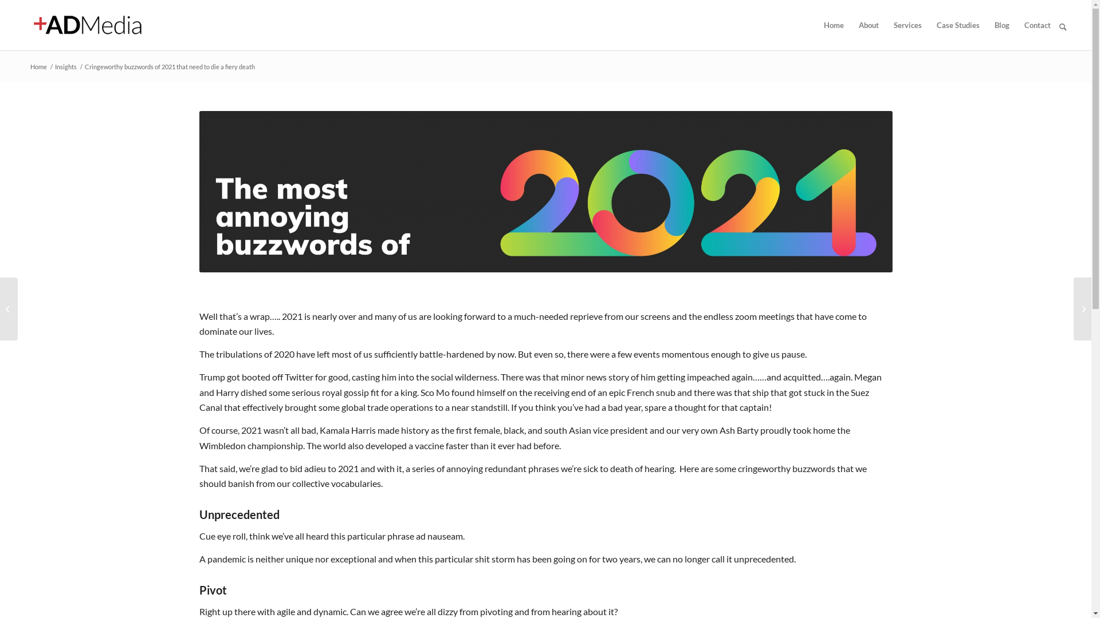 This screenshot has width=1100, height=618. I want to click on Insights, so click(66, 66).